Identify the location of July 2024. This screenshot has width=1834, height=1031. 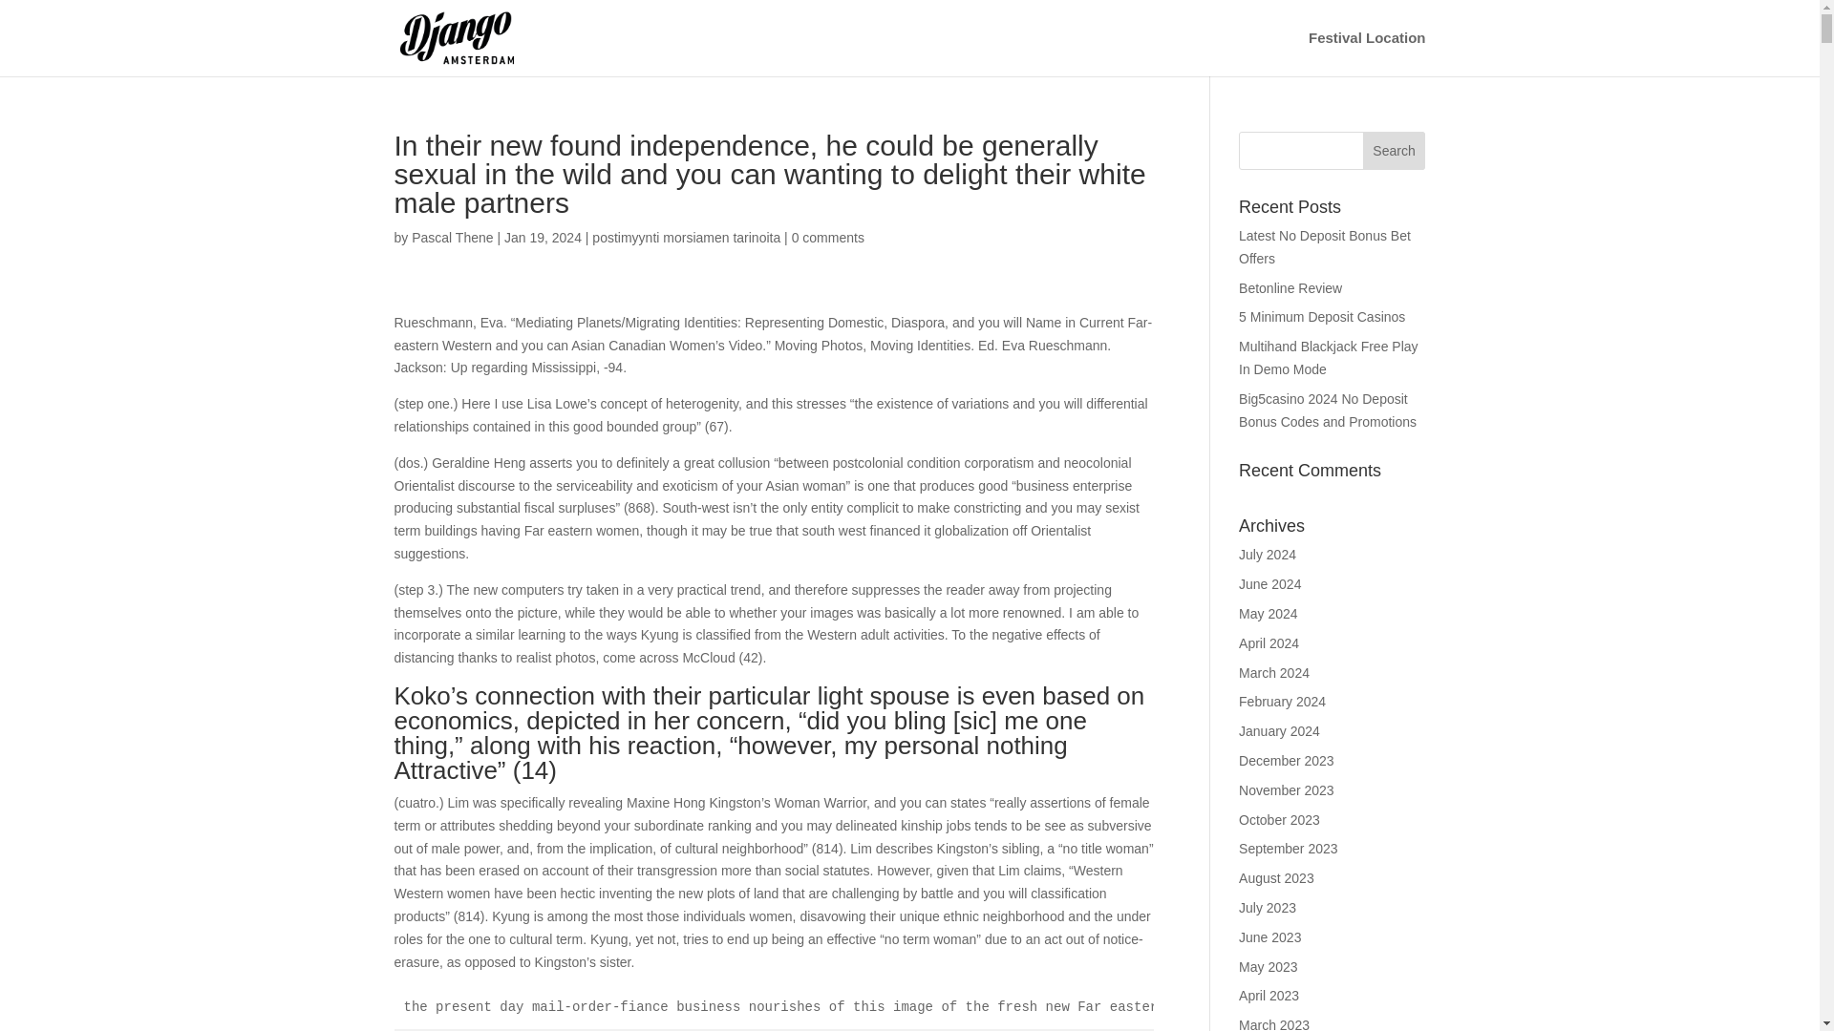
(1268, 554).